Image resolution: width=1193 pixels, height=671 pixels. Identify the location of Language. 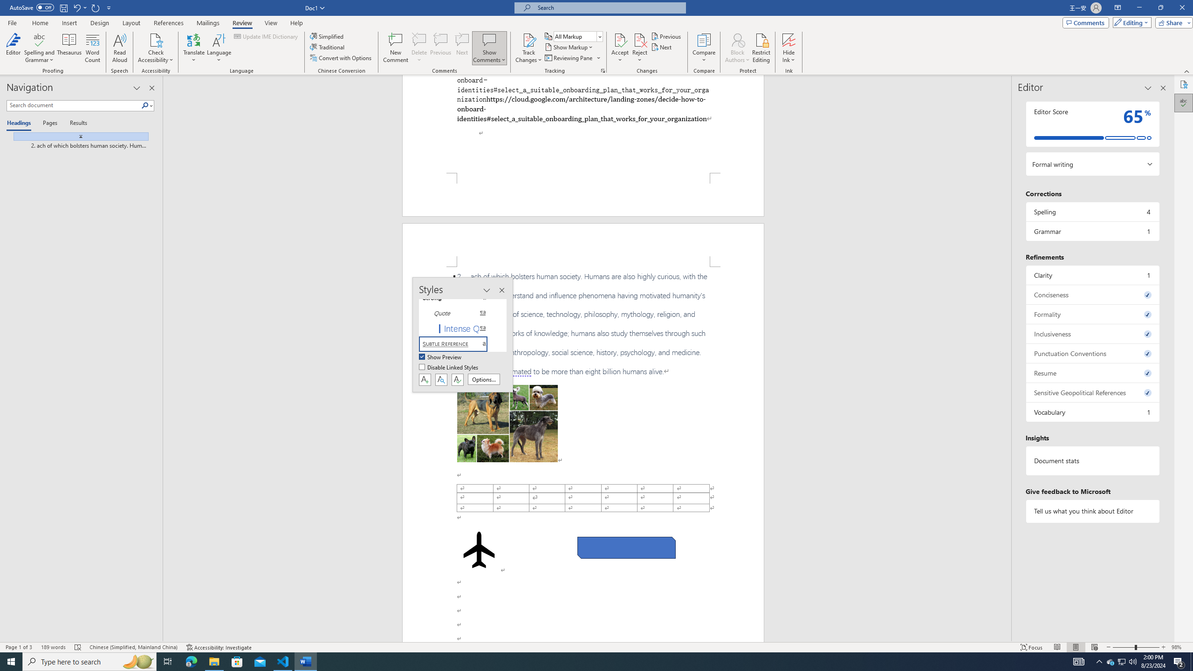
(219, 48).